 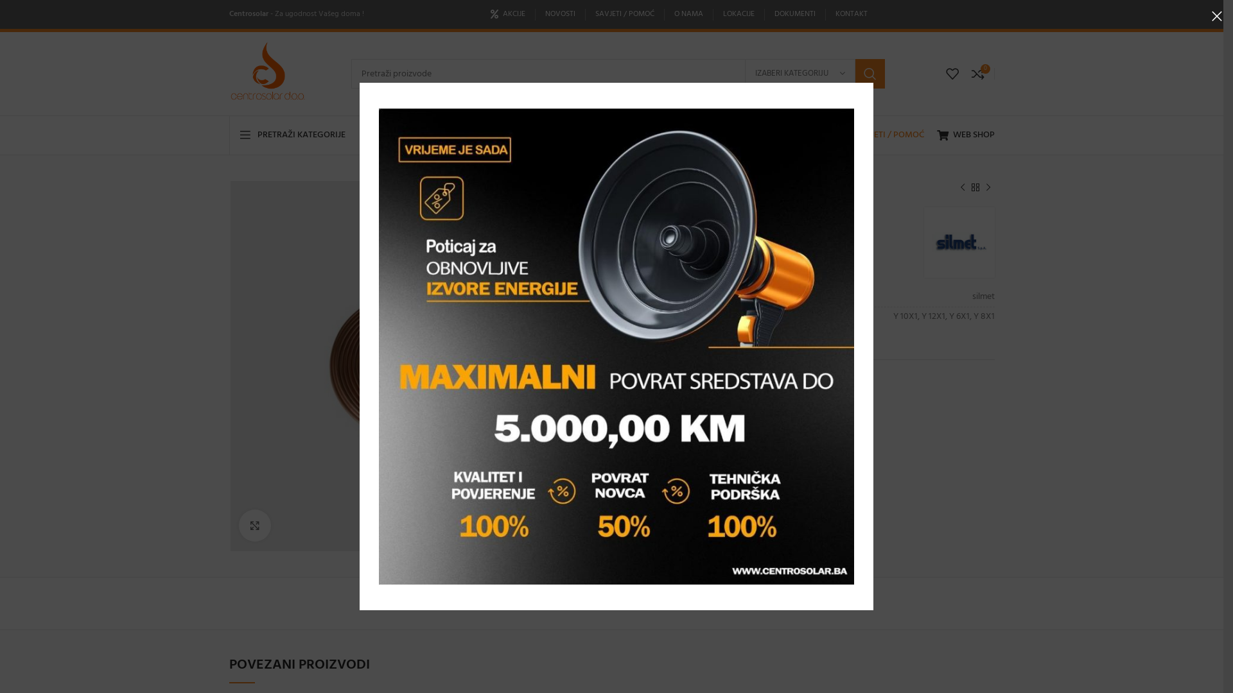 What do you see at coordinates (959, 243) in the screenshot?
I see `silmet` at bounding box center [959, 243].